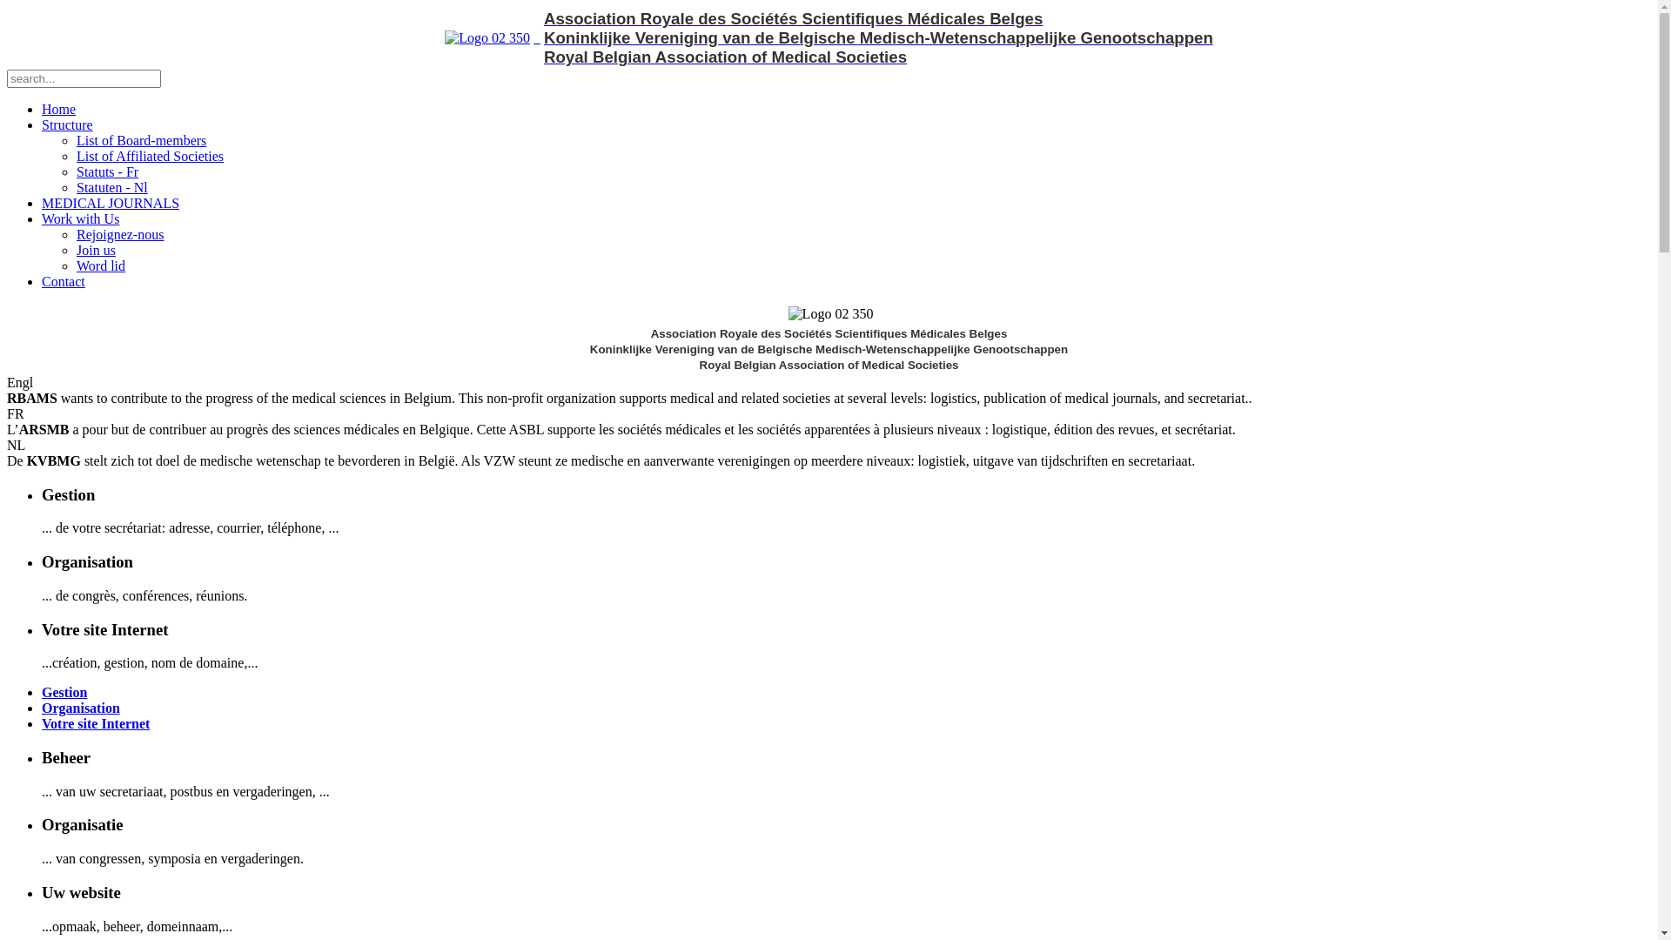 The width and height of the screenshot is (1671, 940). I want to click on Statuts - Fr, so click(108, 172).